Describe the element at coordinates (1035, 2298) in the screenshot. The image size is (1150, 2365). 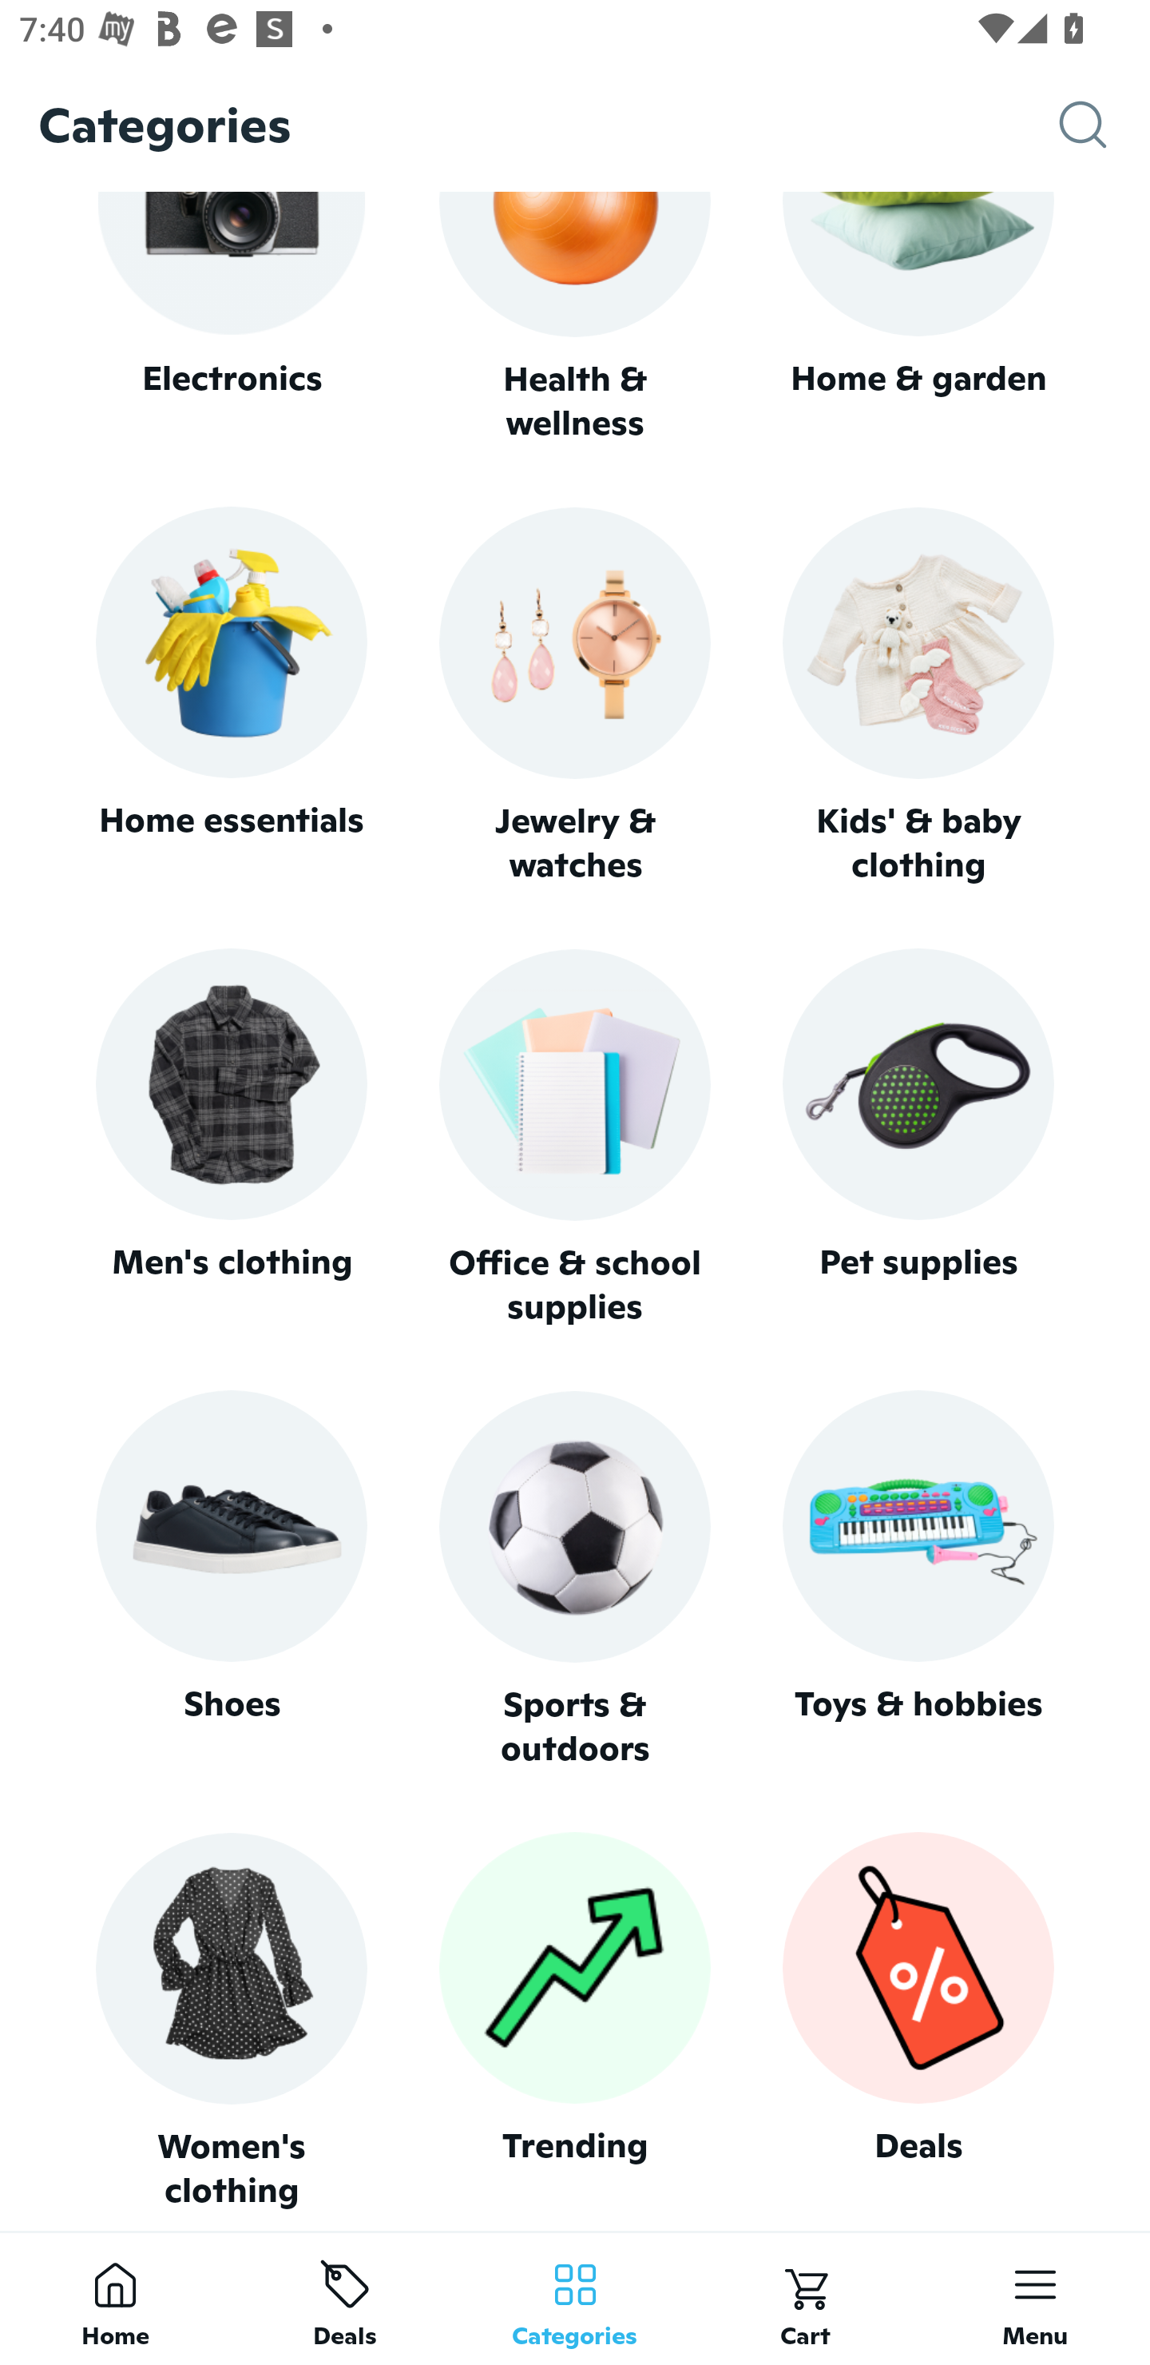
I see `Menu` at that location.